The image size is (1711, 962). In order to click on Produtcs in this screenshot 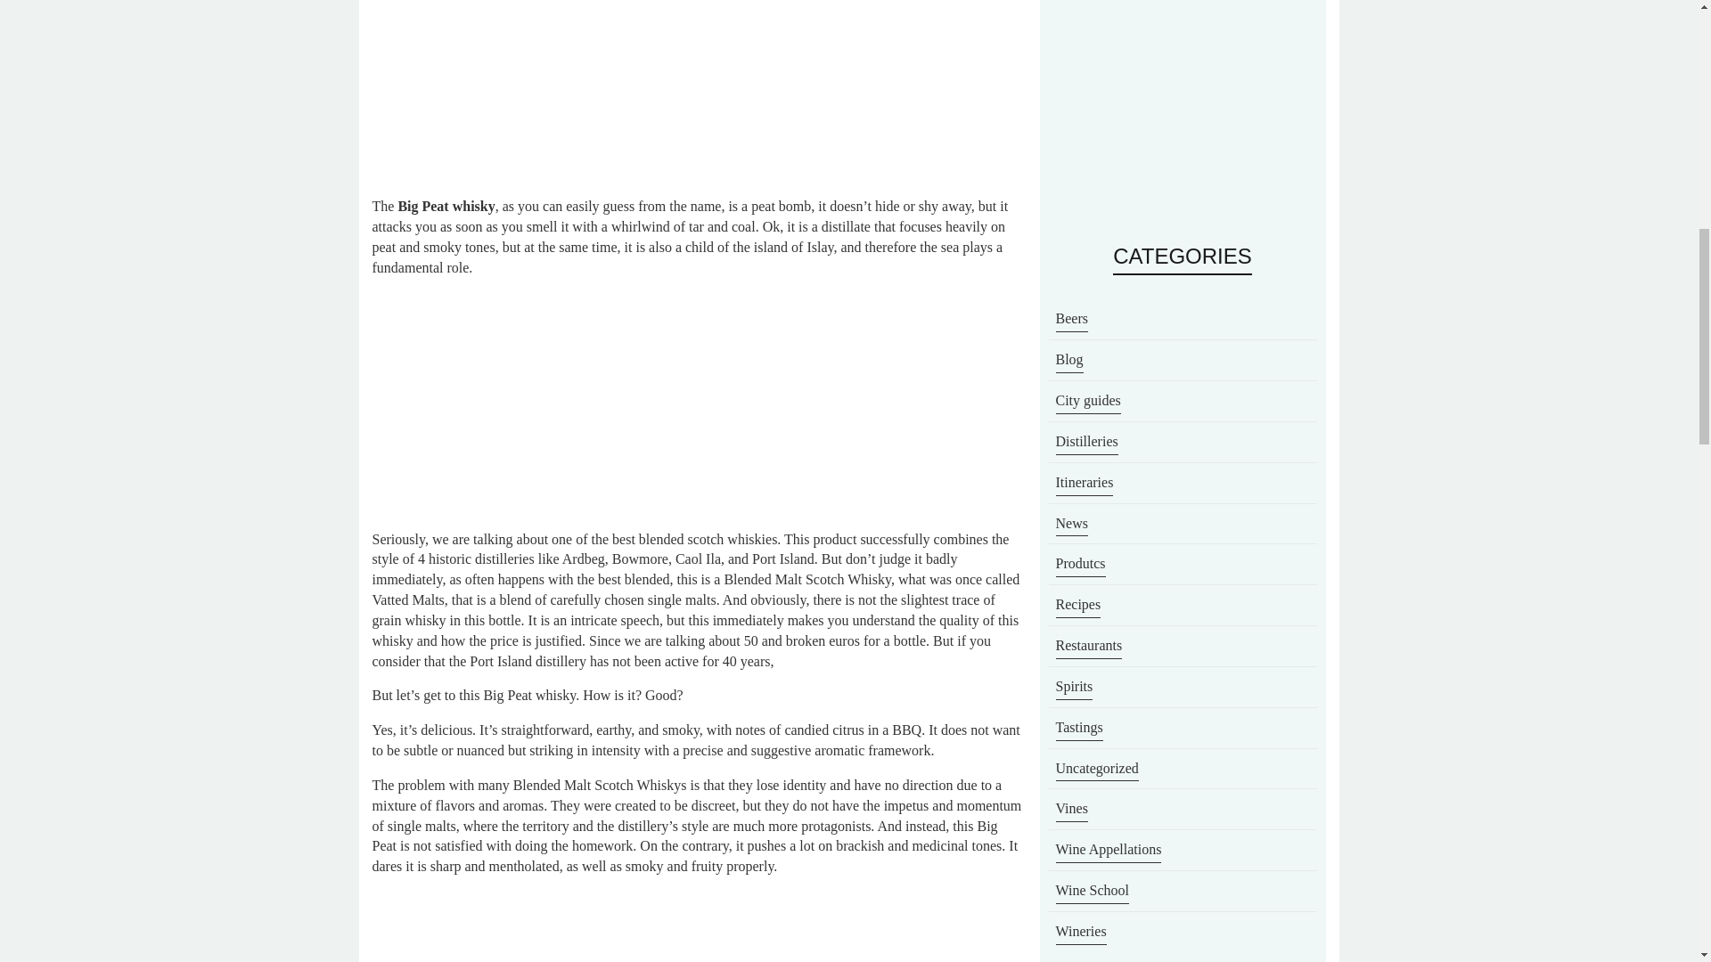, I will do `click(1080, 566)`.